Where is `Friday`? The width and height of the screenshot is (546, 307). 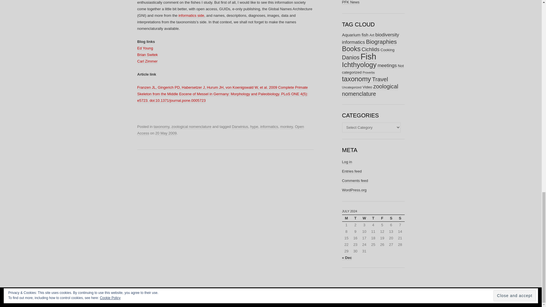
Friday is located at coordinates (382, 218).